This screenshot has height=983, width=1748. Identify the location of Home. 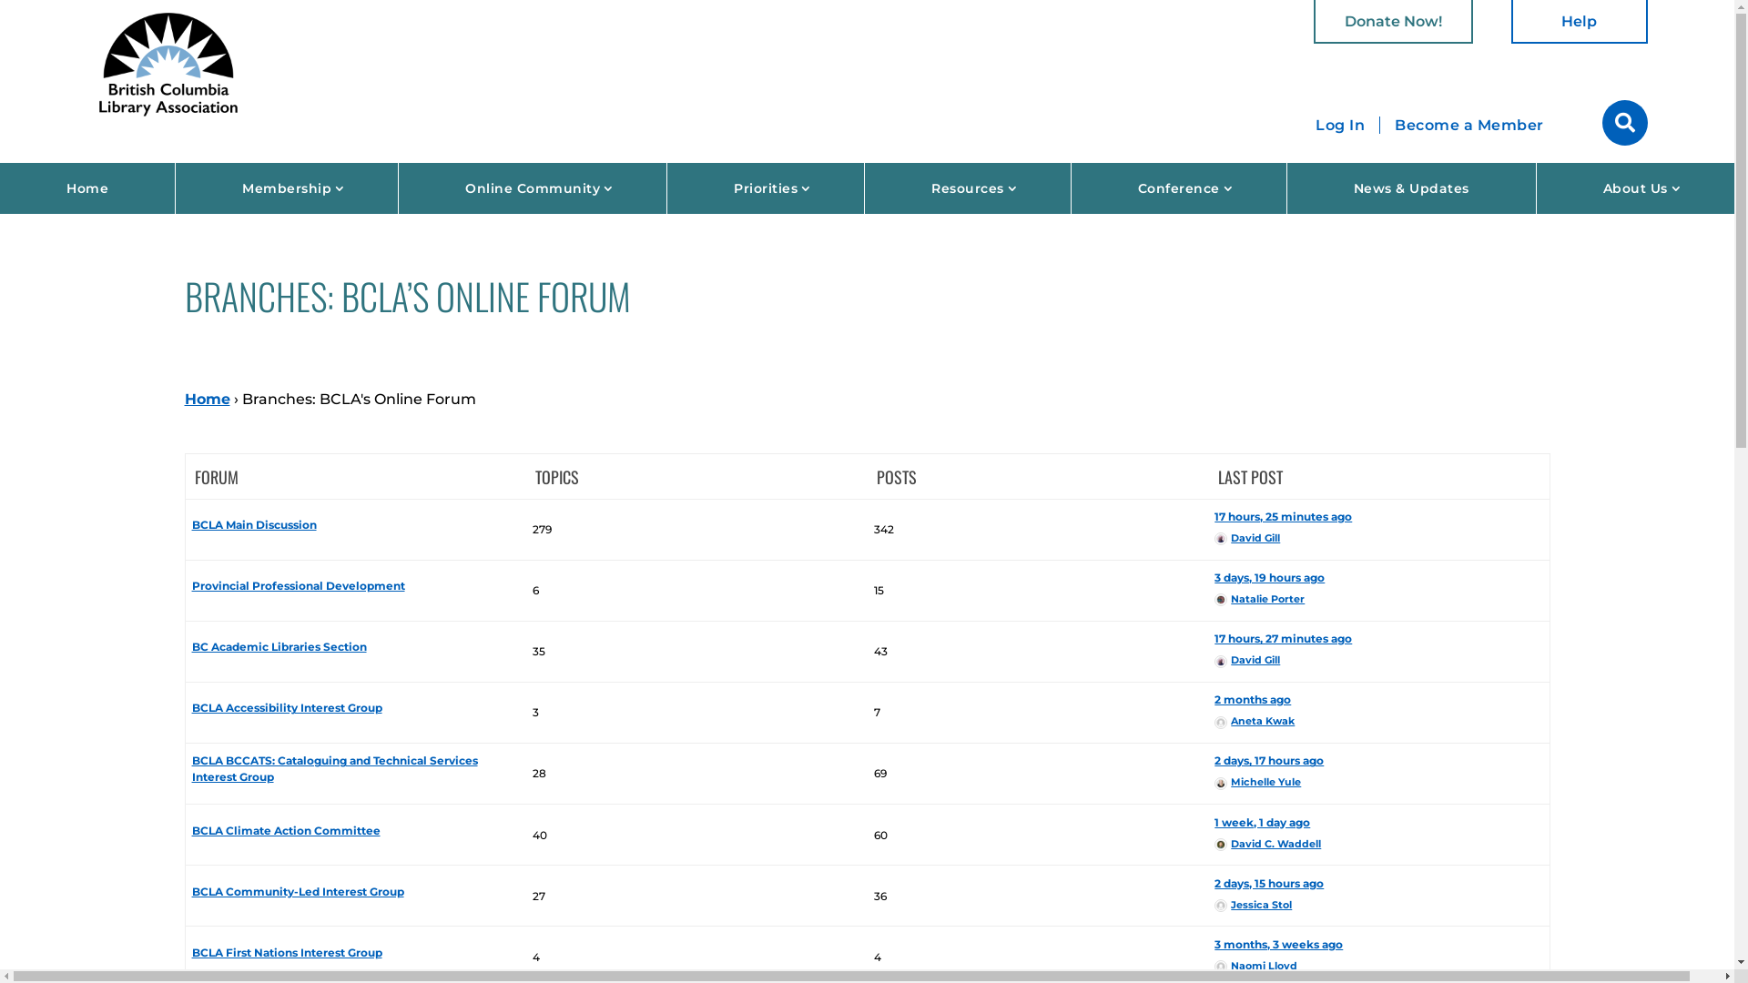
(207, 399).